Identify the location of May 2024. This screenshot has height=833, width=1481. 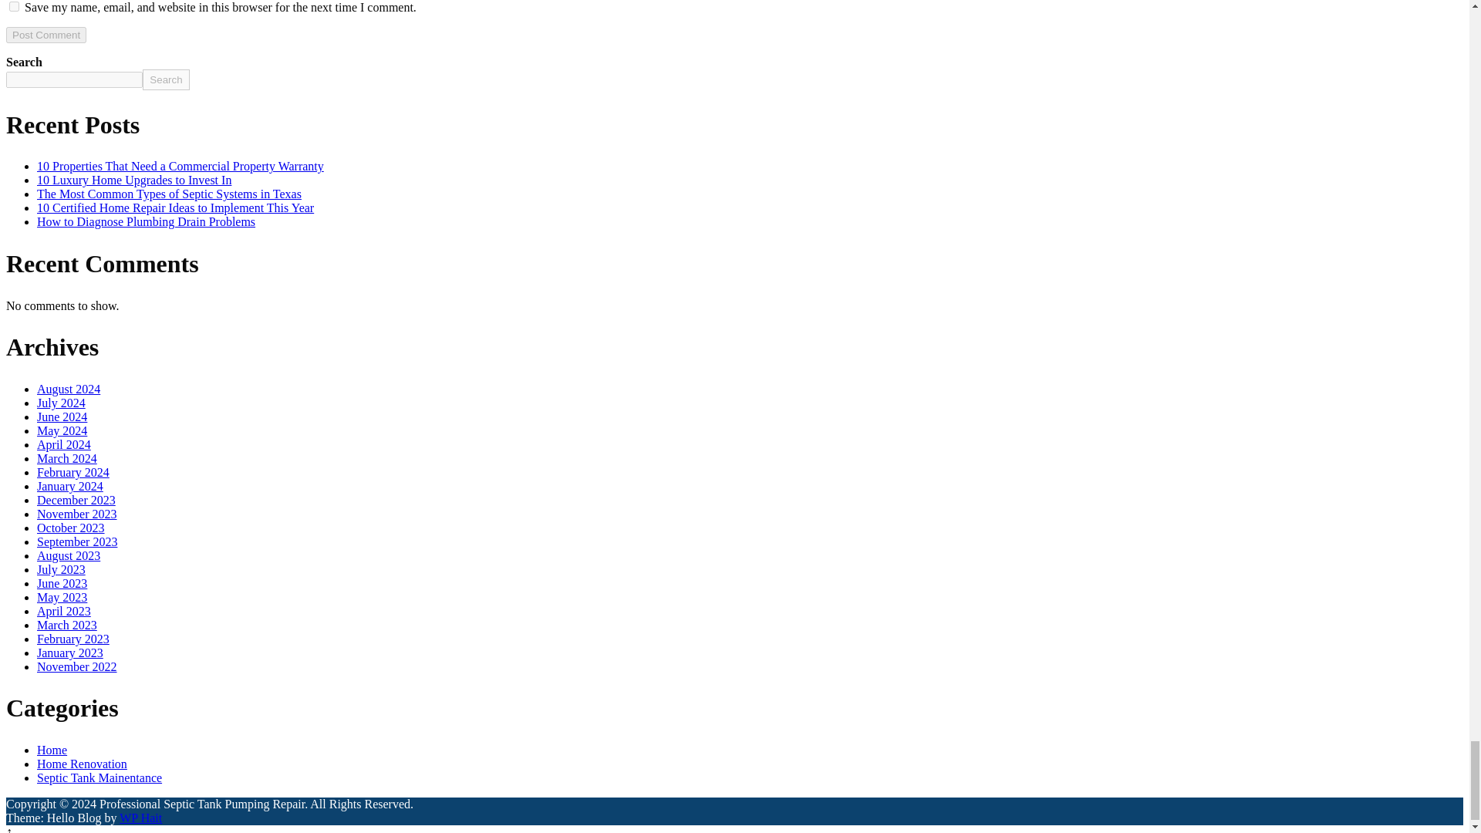
(62, 430).